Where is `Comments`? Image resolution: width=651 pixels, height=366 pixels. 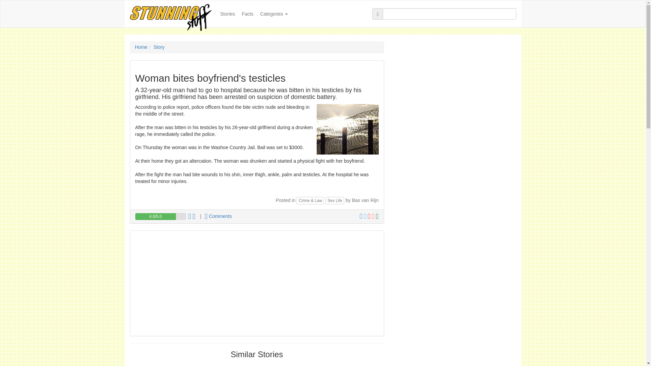
Comments is located at coordinates (218, 216).